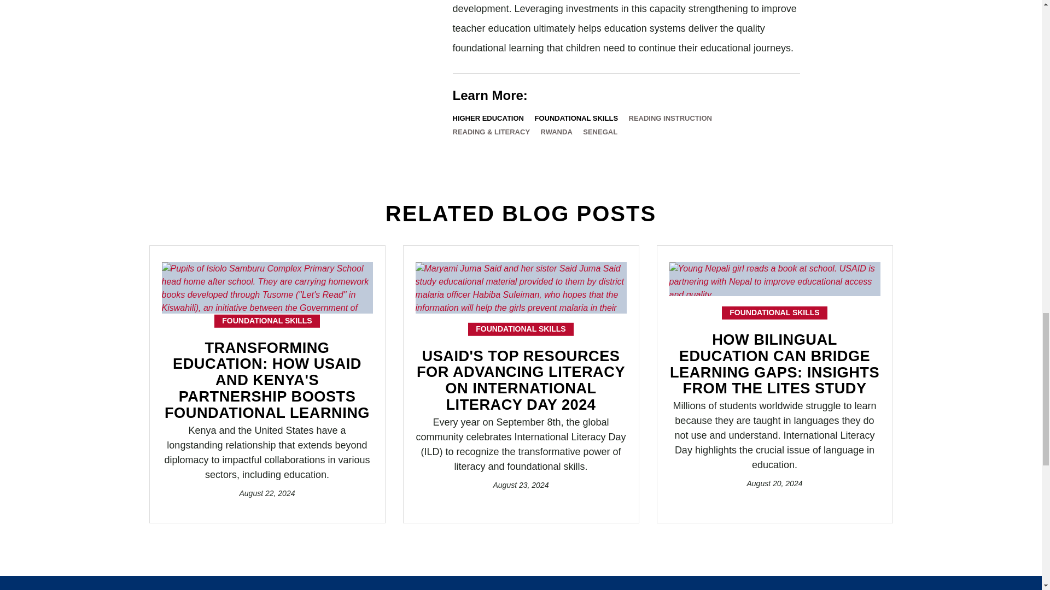 The image size is (1050, 590). What do you see at coordinates (488, 119) in the screenshot?
I see `HIGHER EDUCATION` at bounding box center [488, 119].